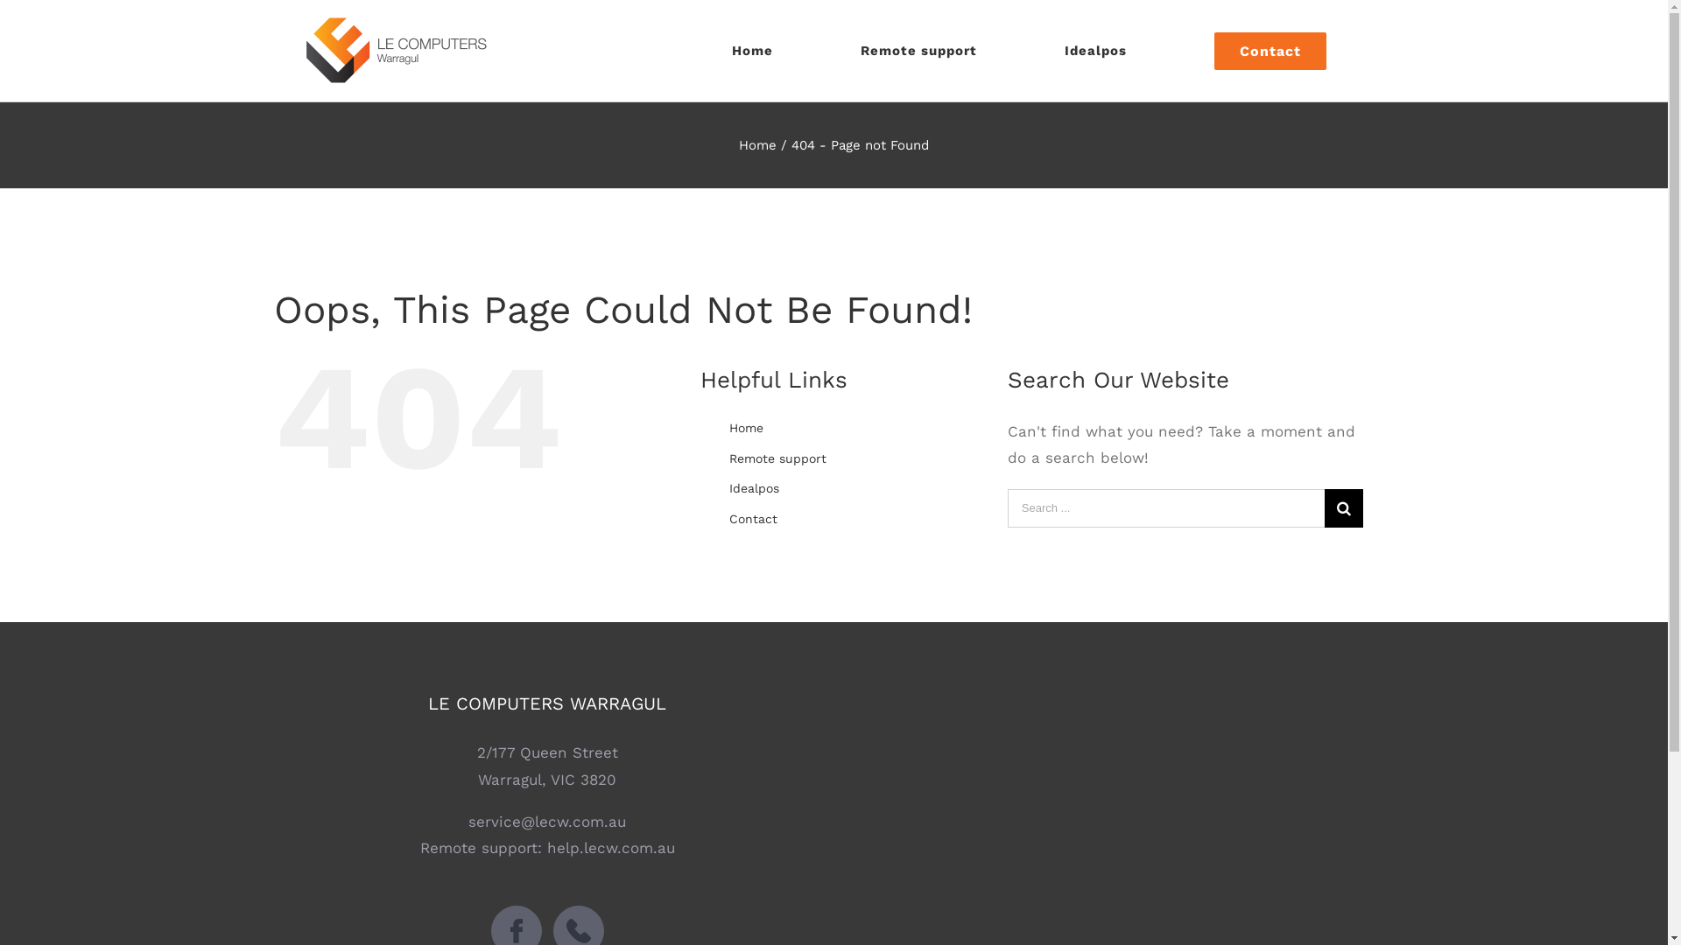 The height and width of the screenshot is (945, 1681). Describe the element at coordinates (753, 51) in the screenshot. I see `Home` at that location.